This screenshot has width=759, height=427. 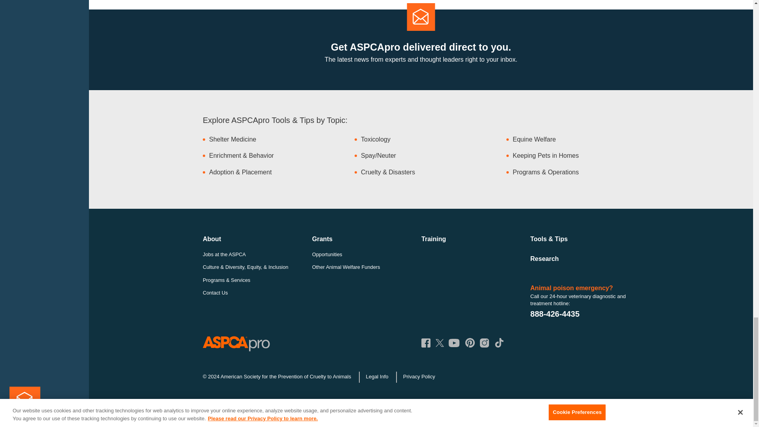 I want to click on Twitter, so click(x=440, y=342).